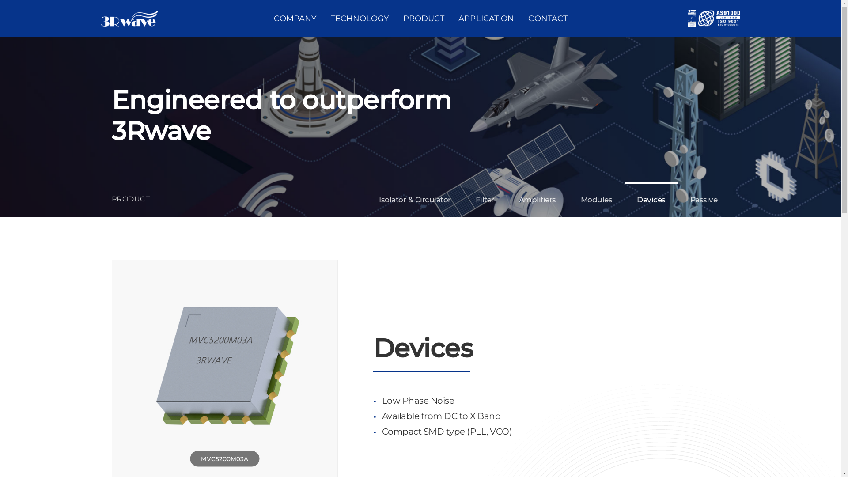  What do you see at coordinates (597, 200) in the screenshot?
I see `Modules` at bounding box center [597, 200].